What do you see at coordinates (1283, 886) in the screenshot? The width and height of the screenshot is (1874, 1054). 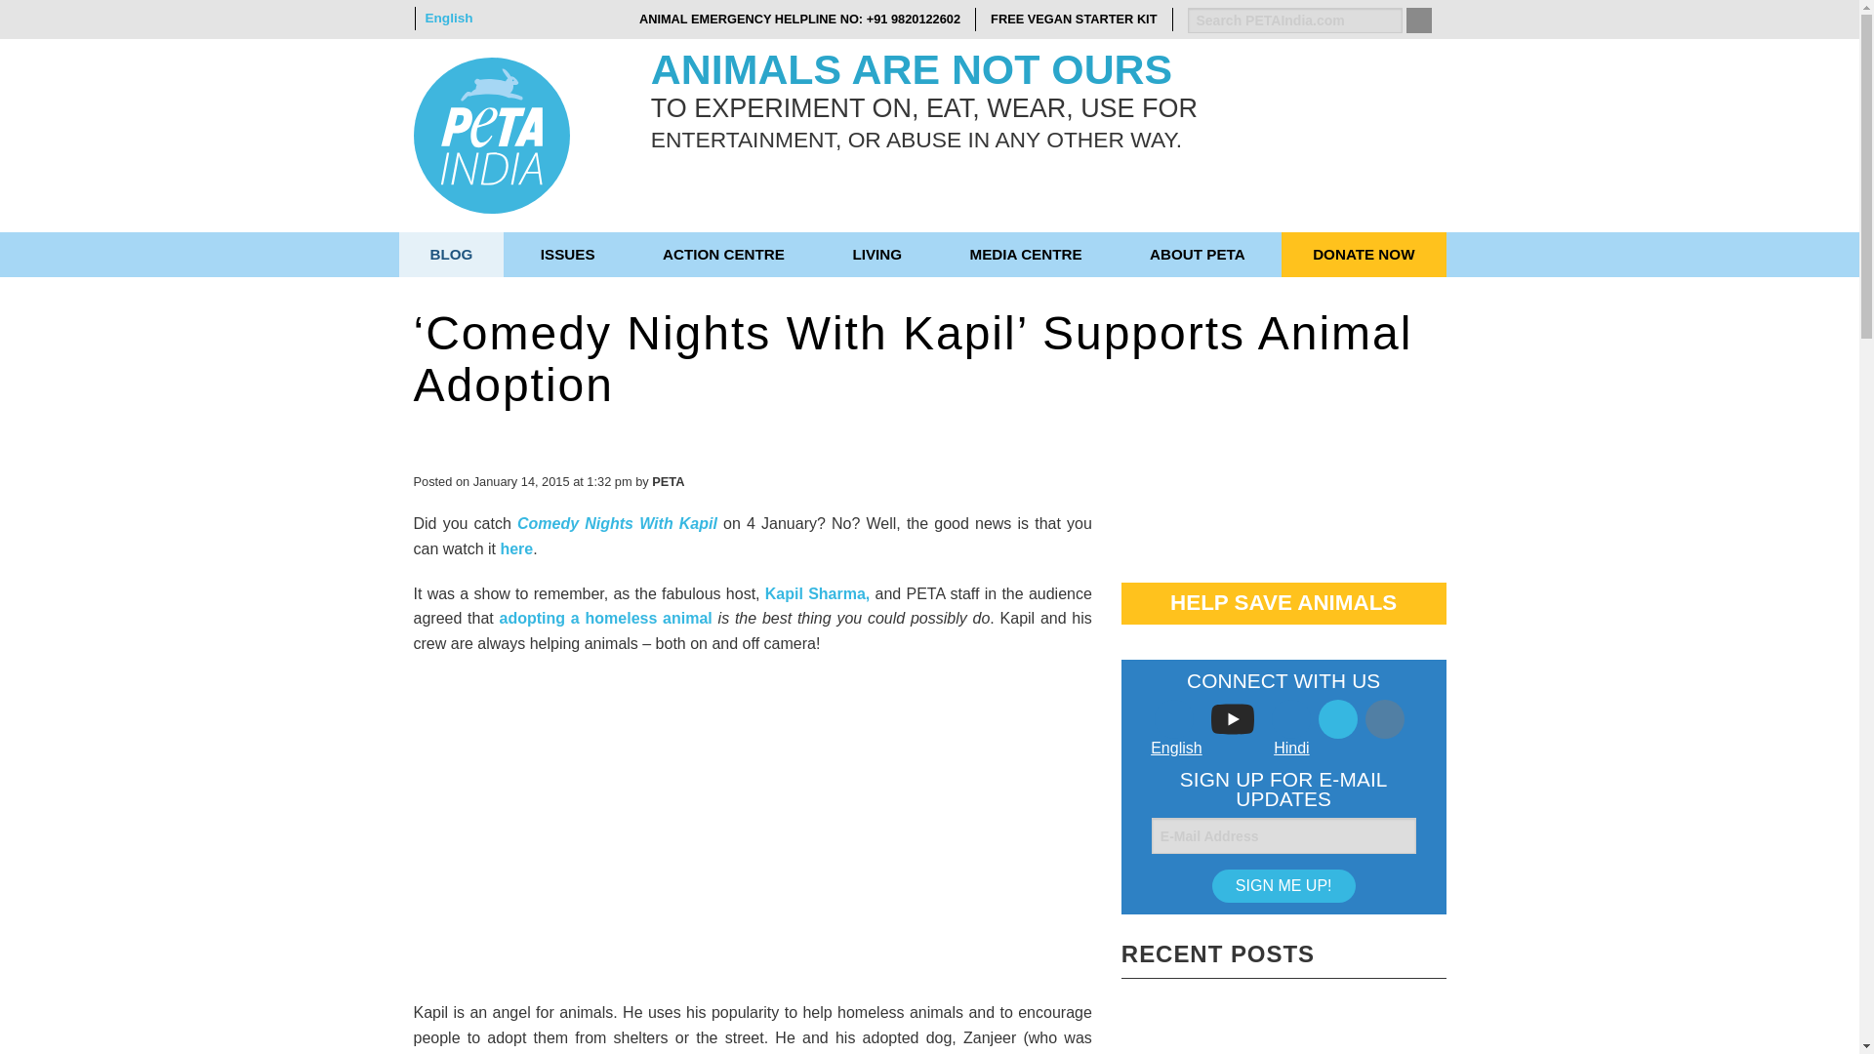 I see `Sign Me Up!` at bounding box center [1283, 886].